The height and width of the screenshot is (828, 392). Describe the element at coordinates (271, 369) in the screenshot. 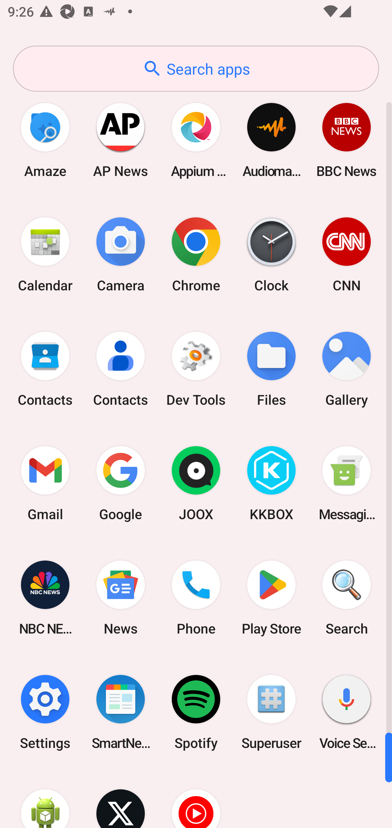

I see `Files` at that location.